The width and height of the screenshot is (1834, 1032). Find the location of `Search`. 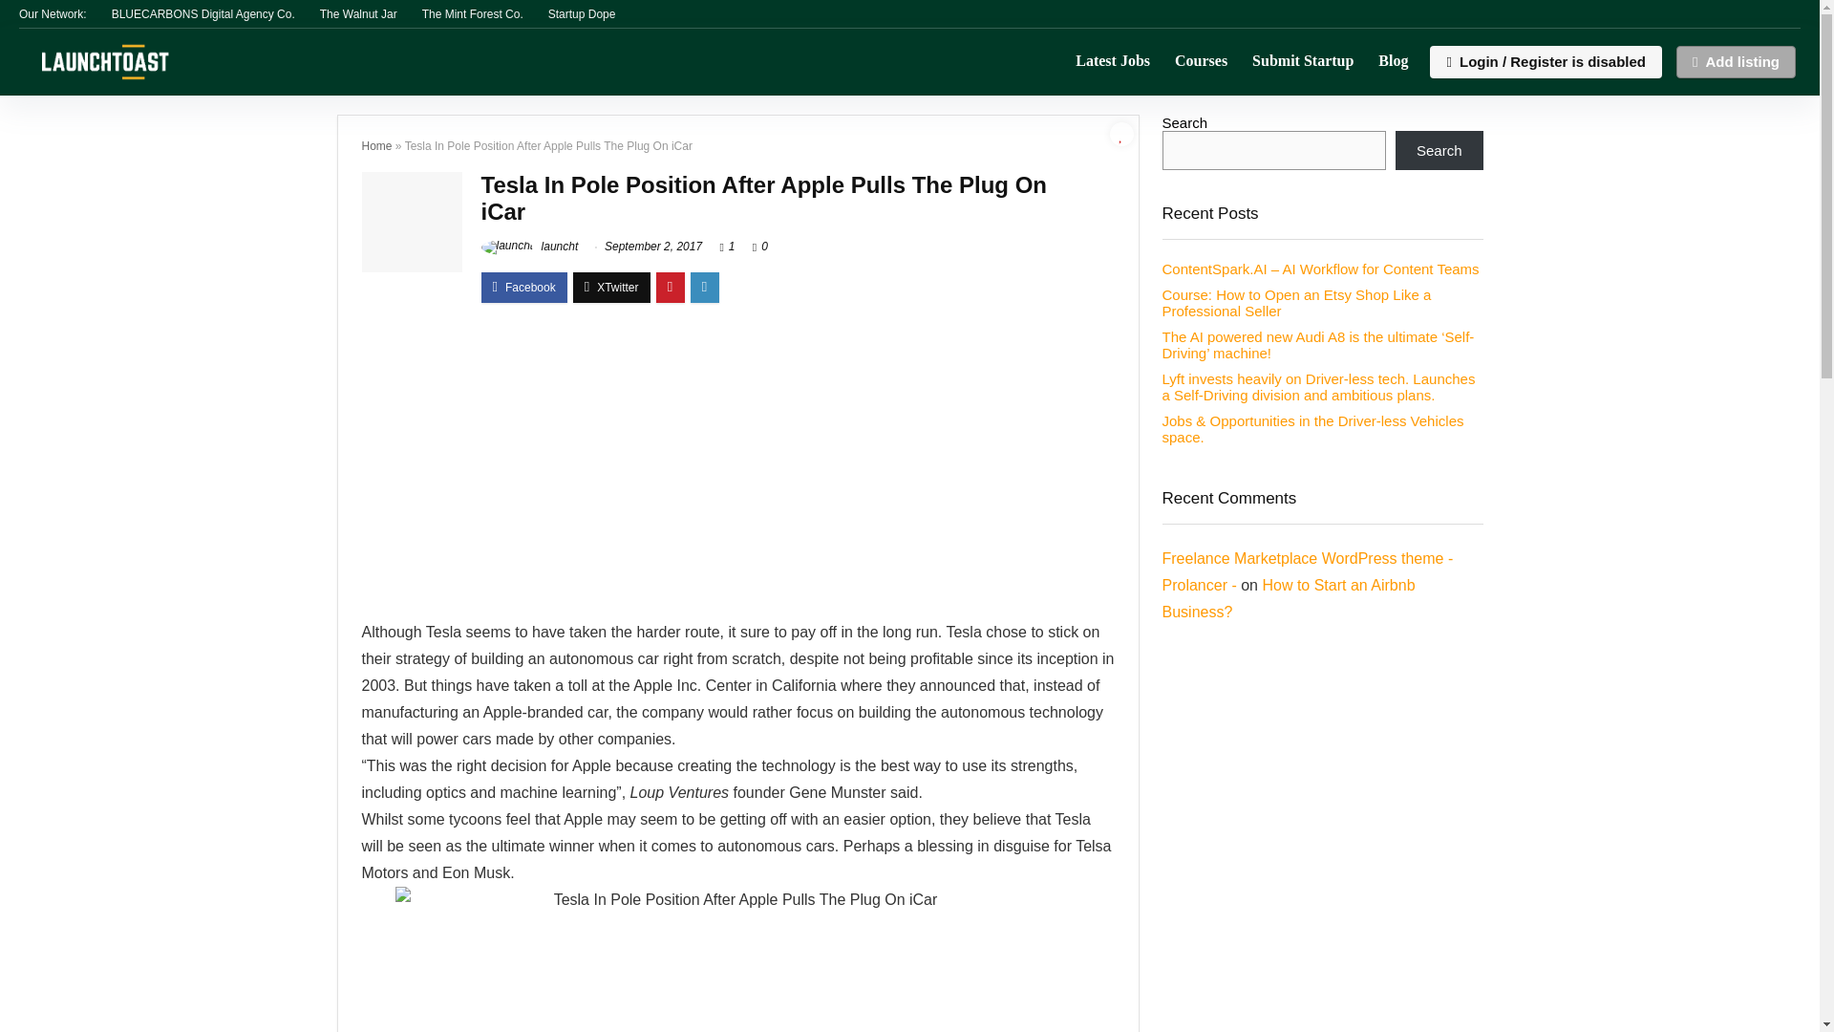

Search is located at coordinates (1439, 151).